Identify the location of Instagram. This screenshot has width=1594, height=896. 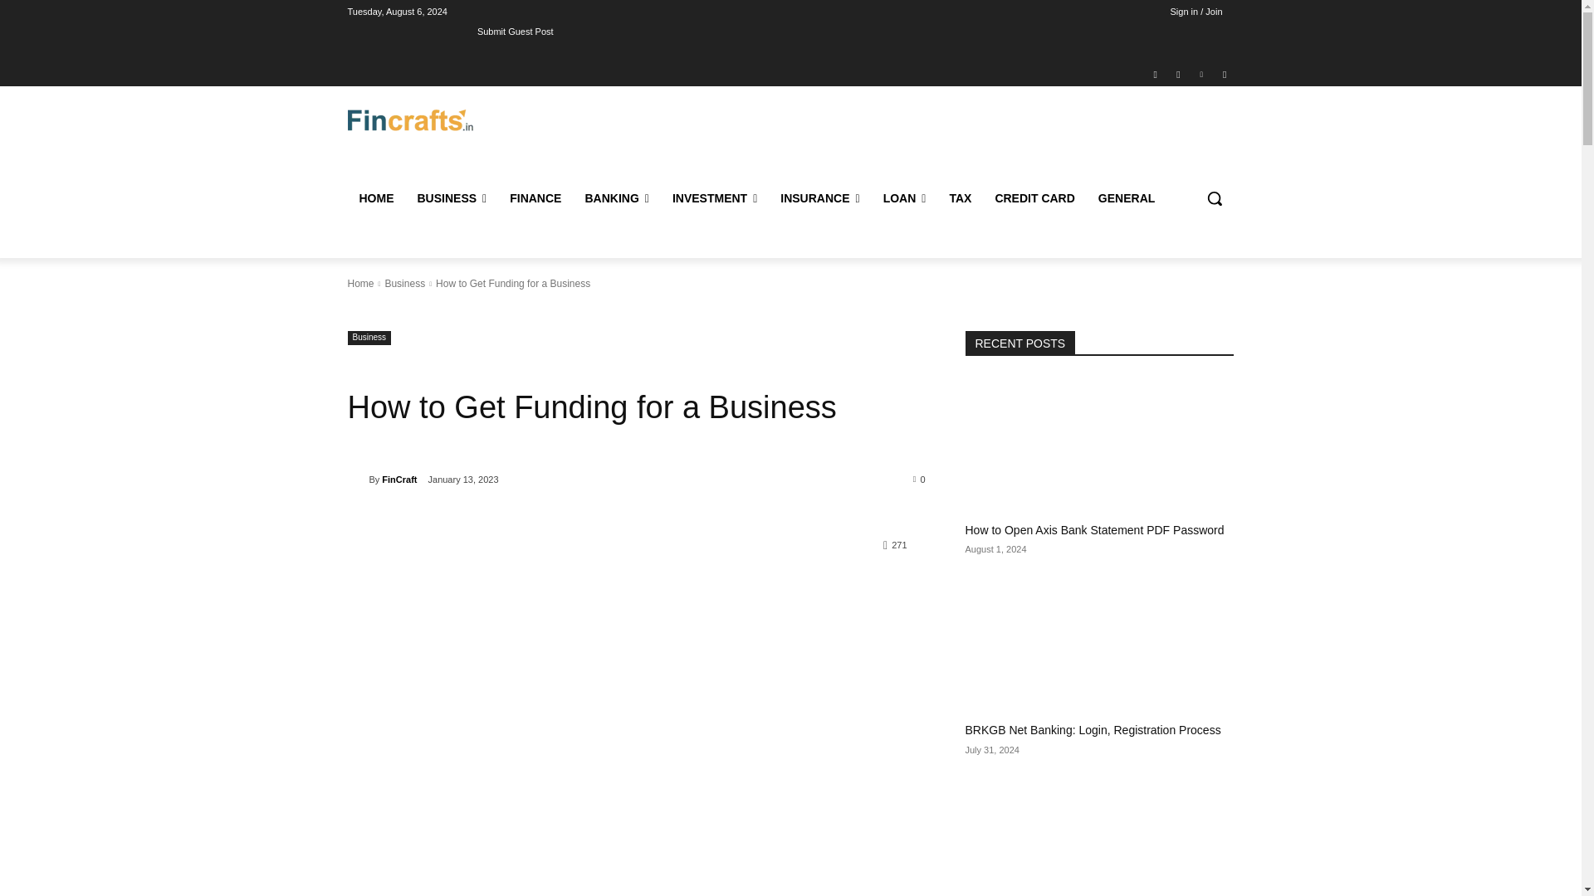
(1177, 74).